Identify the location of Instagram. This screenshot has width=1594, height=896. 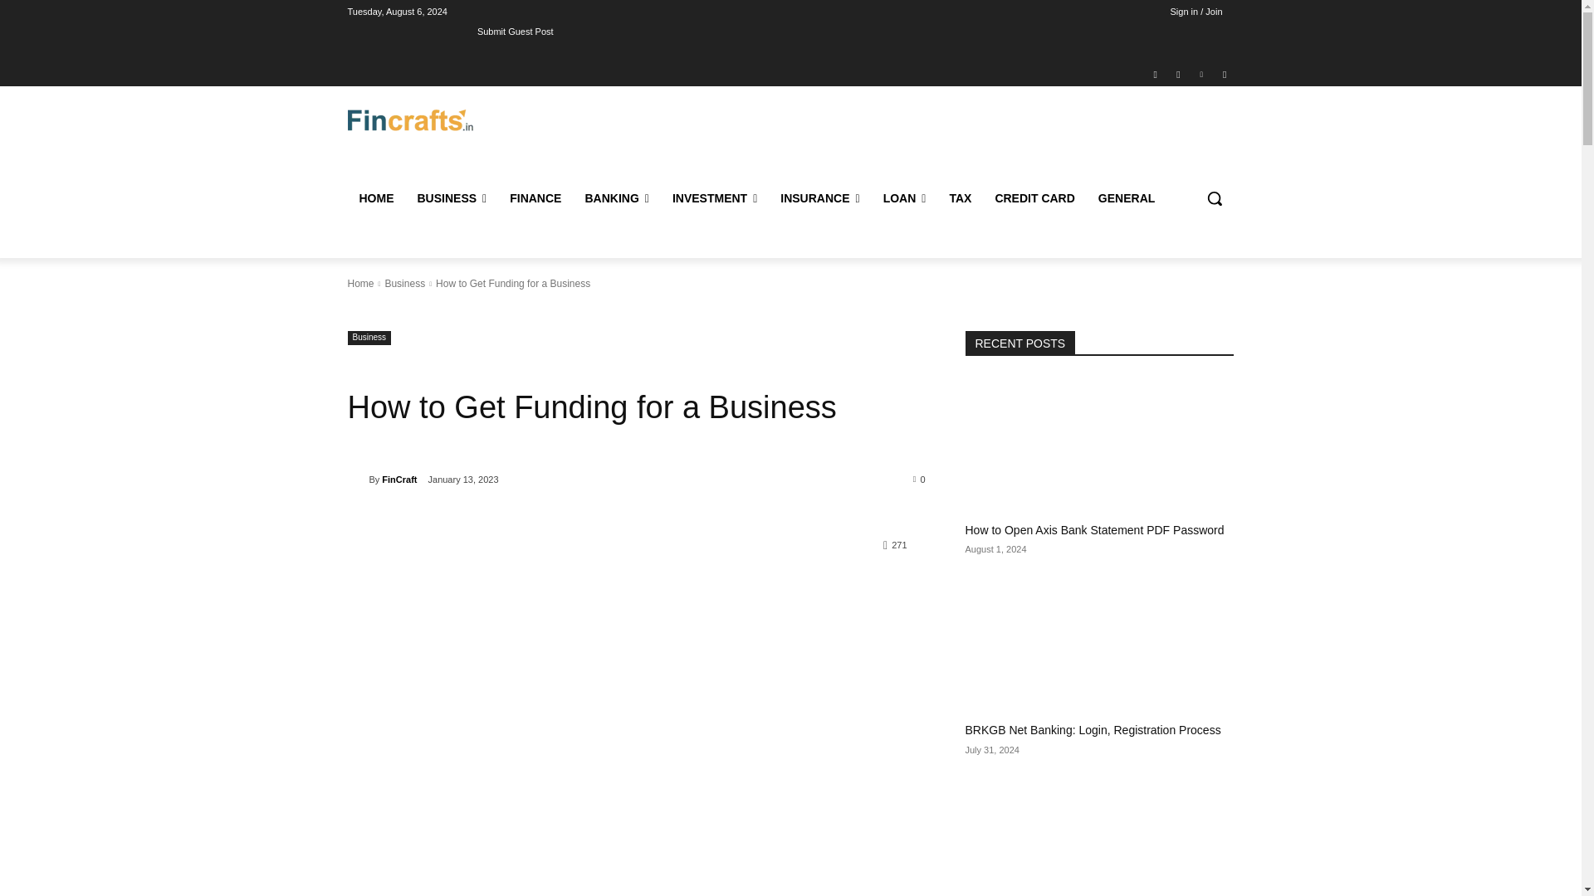
(1177, 74).